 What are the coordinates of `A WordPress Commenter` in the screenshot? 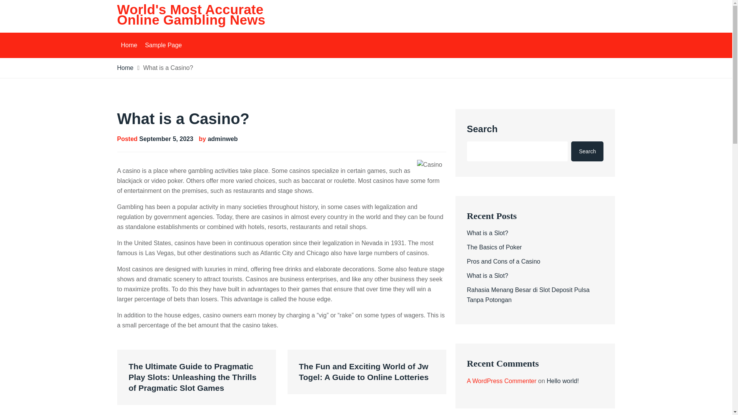 It's located at (501, 381).